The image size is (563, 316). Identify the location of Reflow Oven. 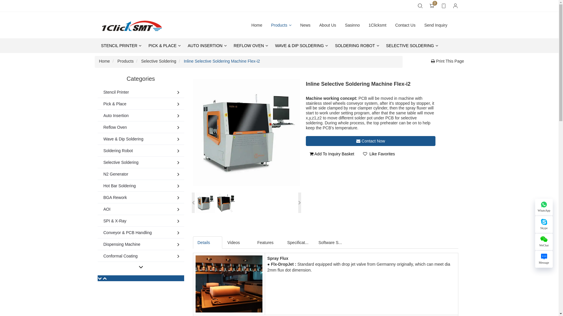
(130, 127).